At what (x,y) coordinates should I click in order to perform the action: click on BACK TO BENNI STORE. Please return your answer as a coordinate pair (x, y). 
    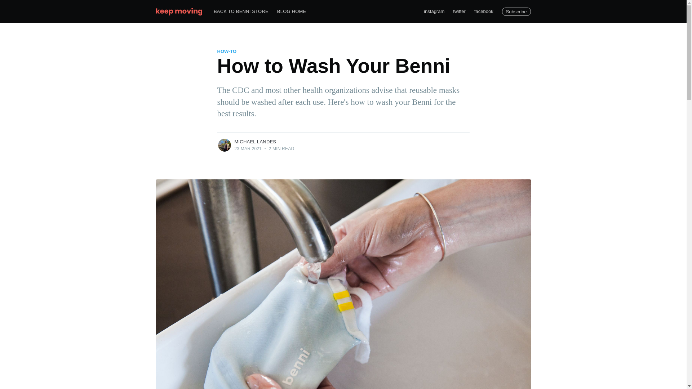
    Looking at the image, I should click on (241, 12).